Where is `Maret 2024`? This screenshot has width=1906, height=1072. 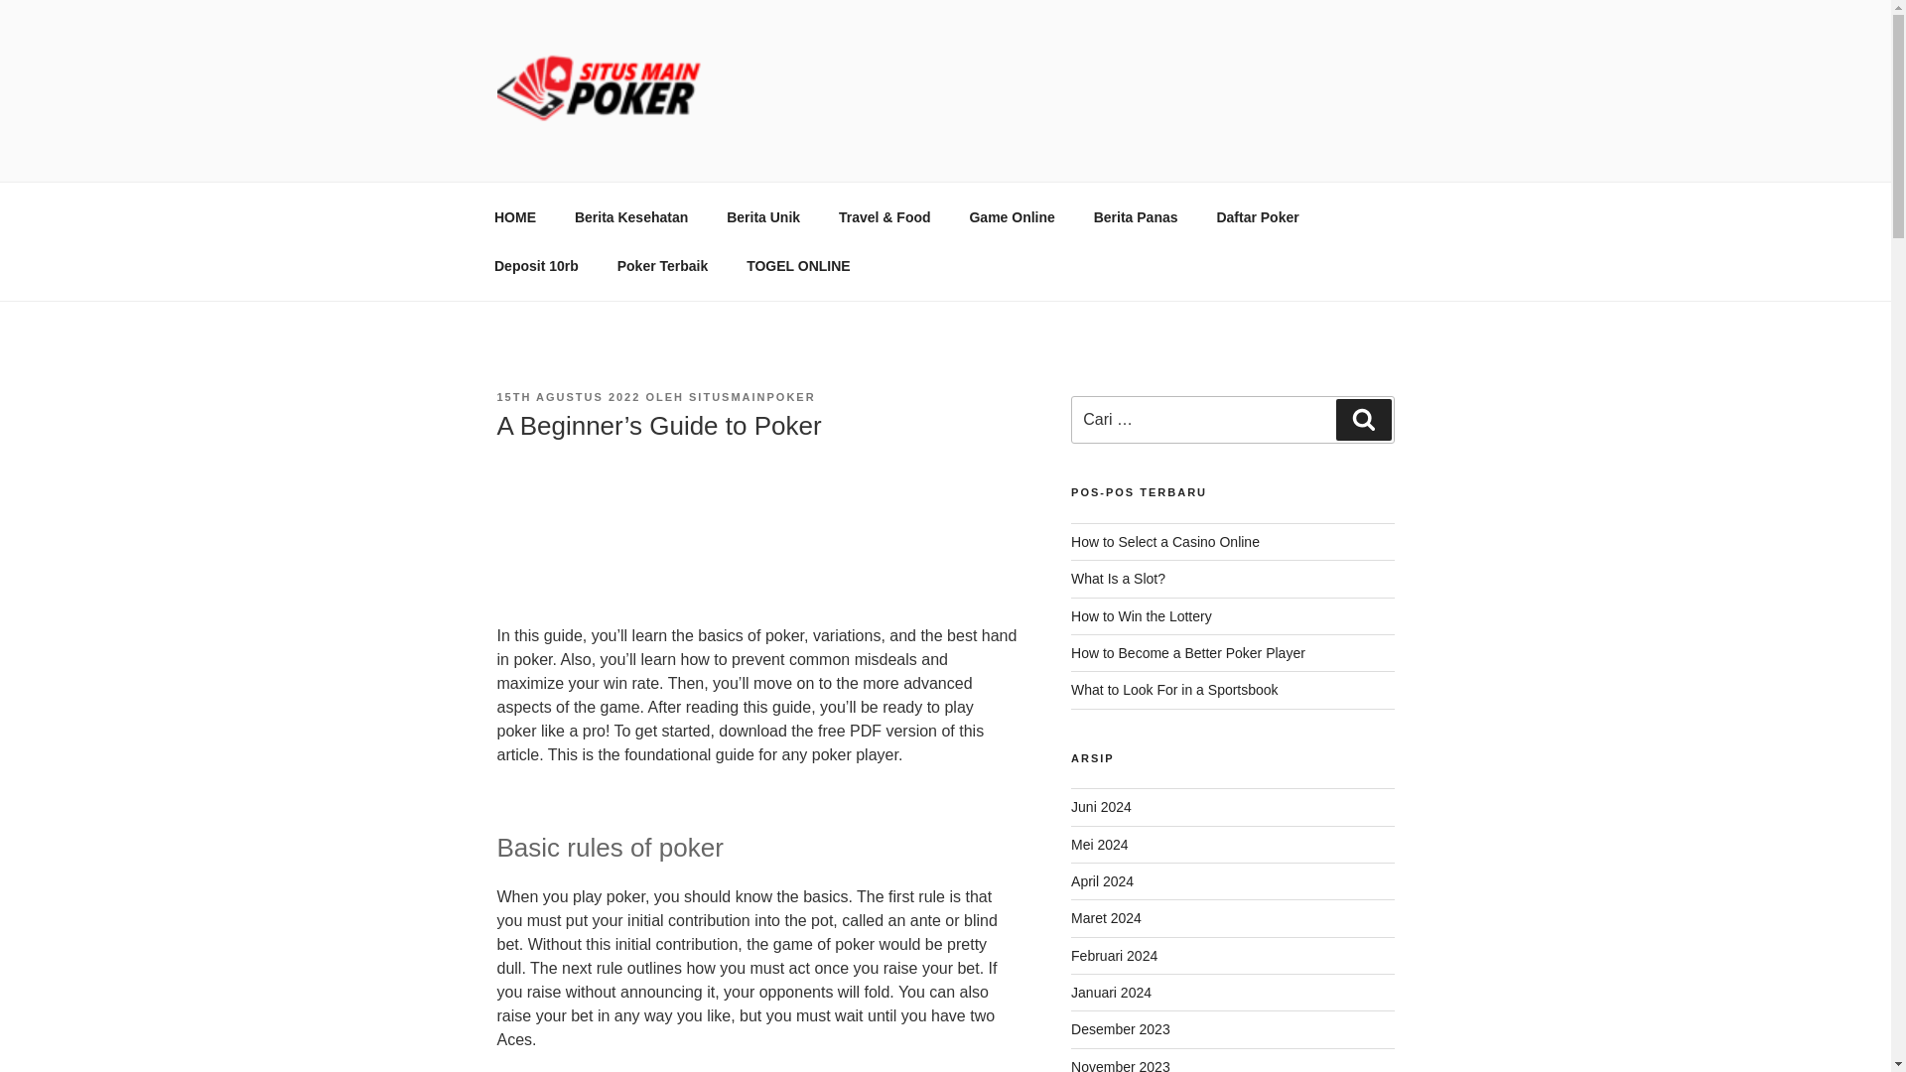
Maret 2024 is located at coordinates (1106, 917).